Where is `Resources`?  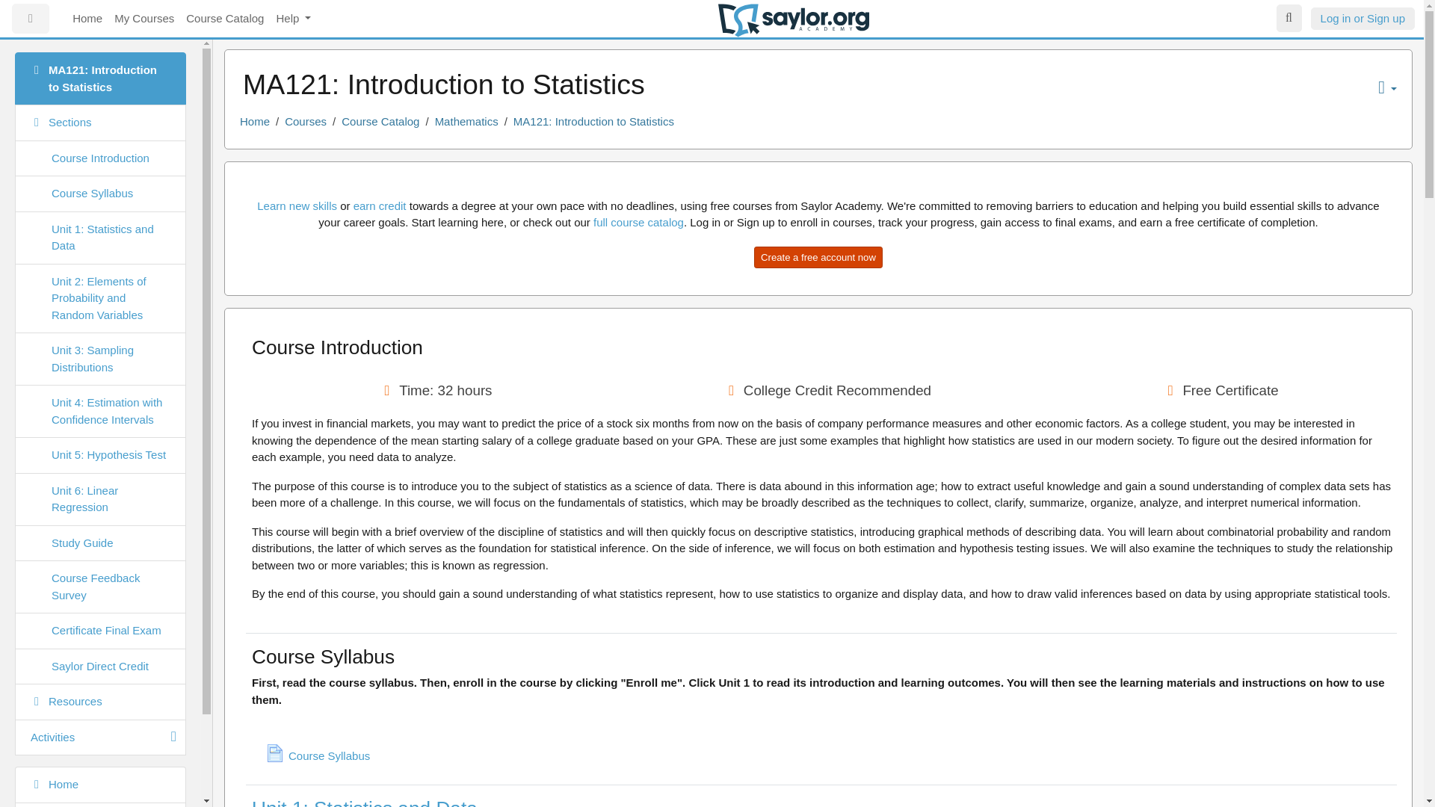
Resources is located at coordinates (100, 702).